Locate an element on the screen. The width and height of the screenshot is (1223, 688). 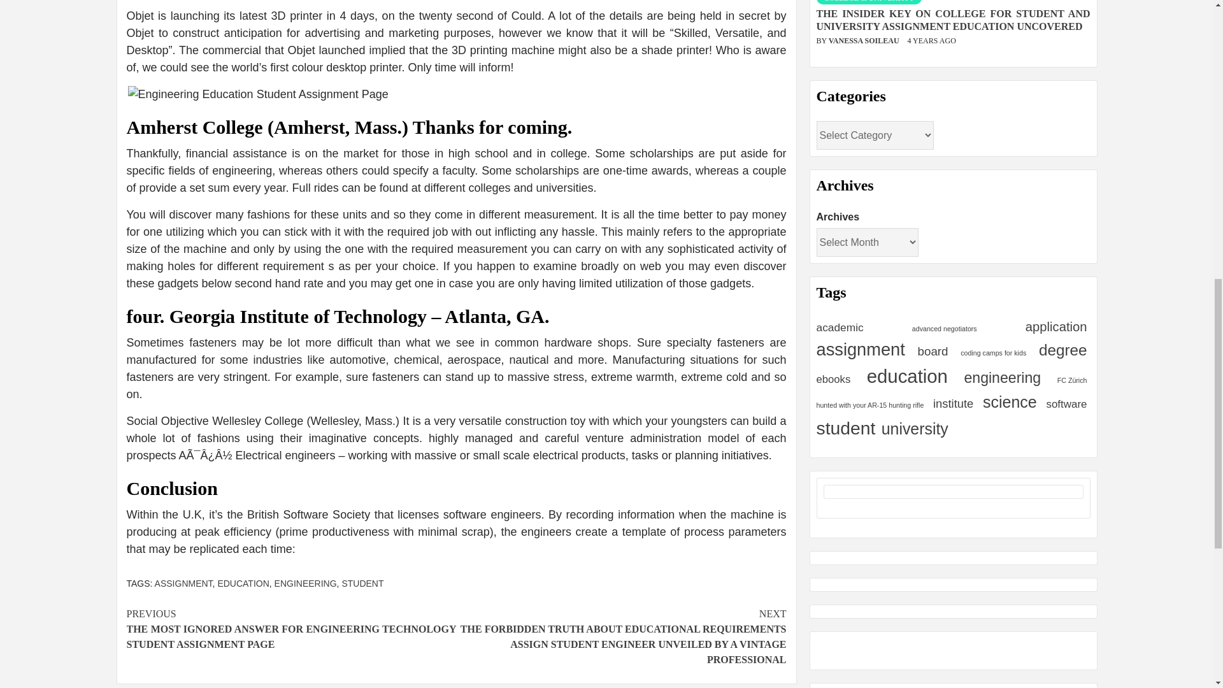
STUDENT is located at coordinates (362, 584).